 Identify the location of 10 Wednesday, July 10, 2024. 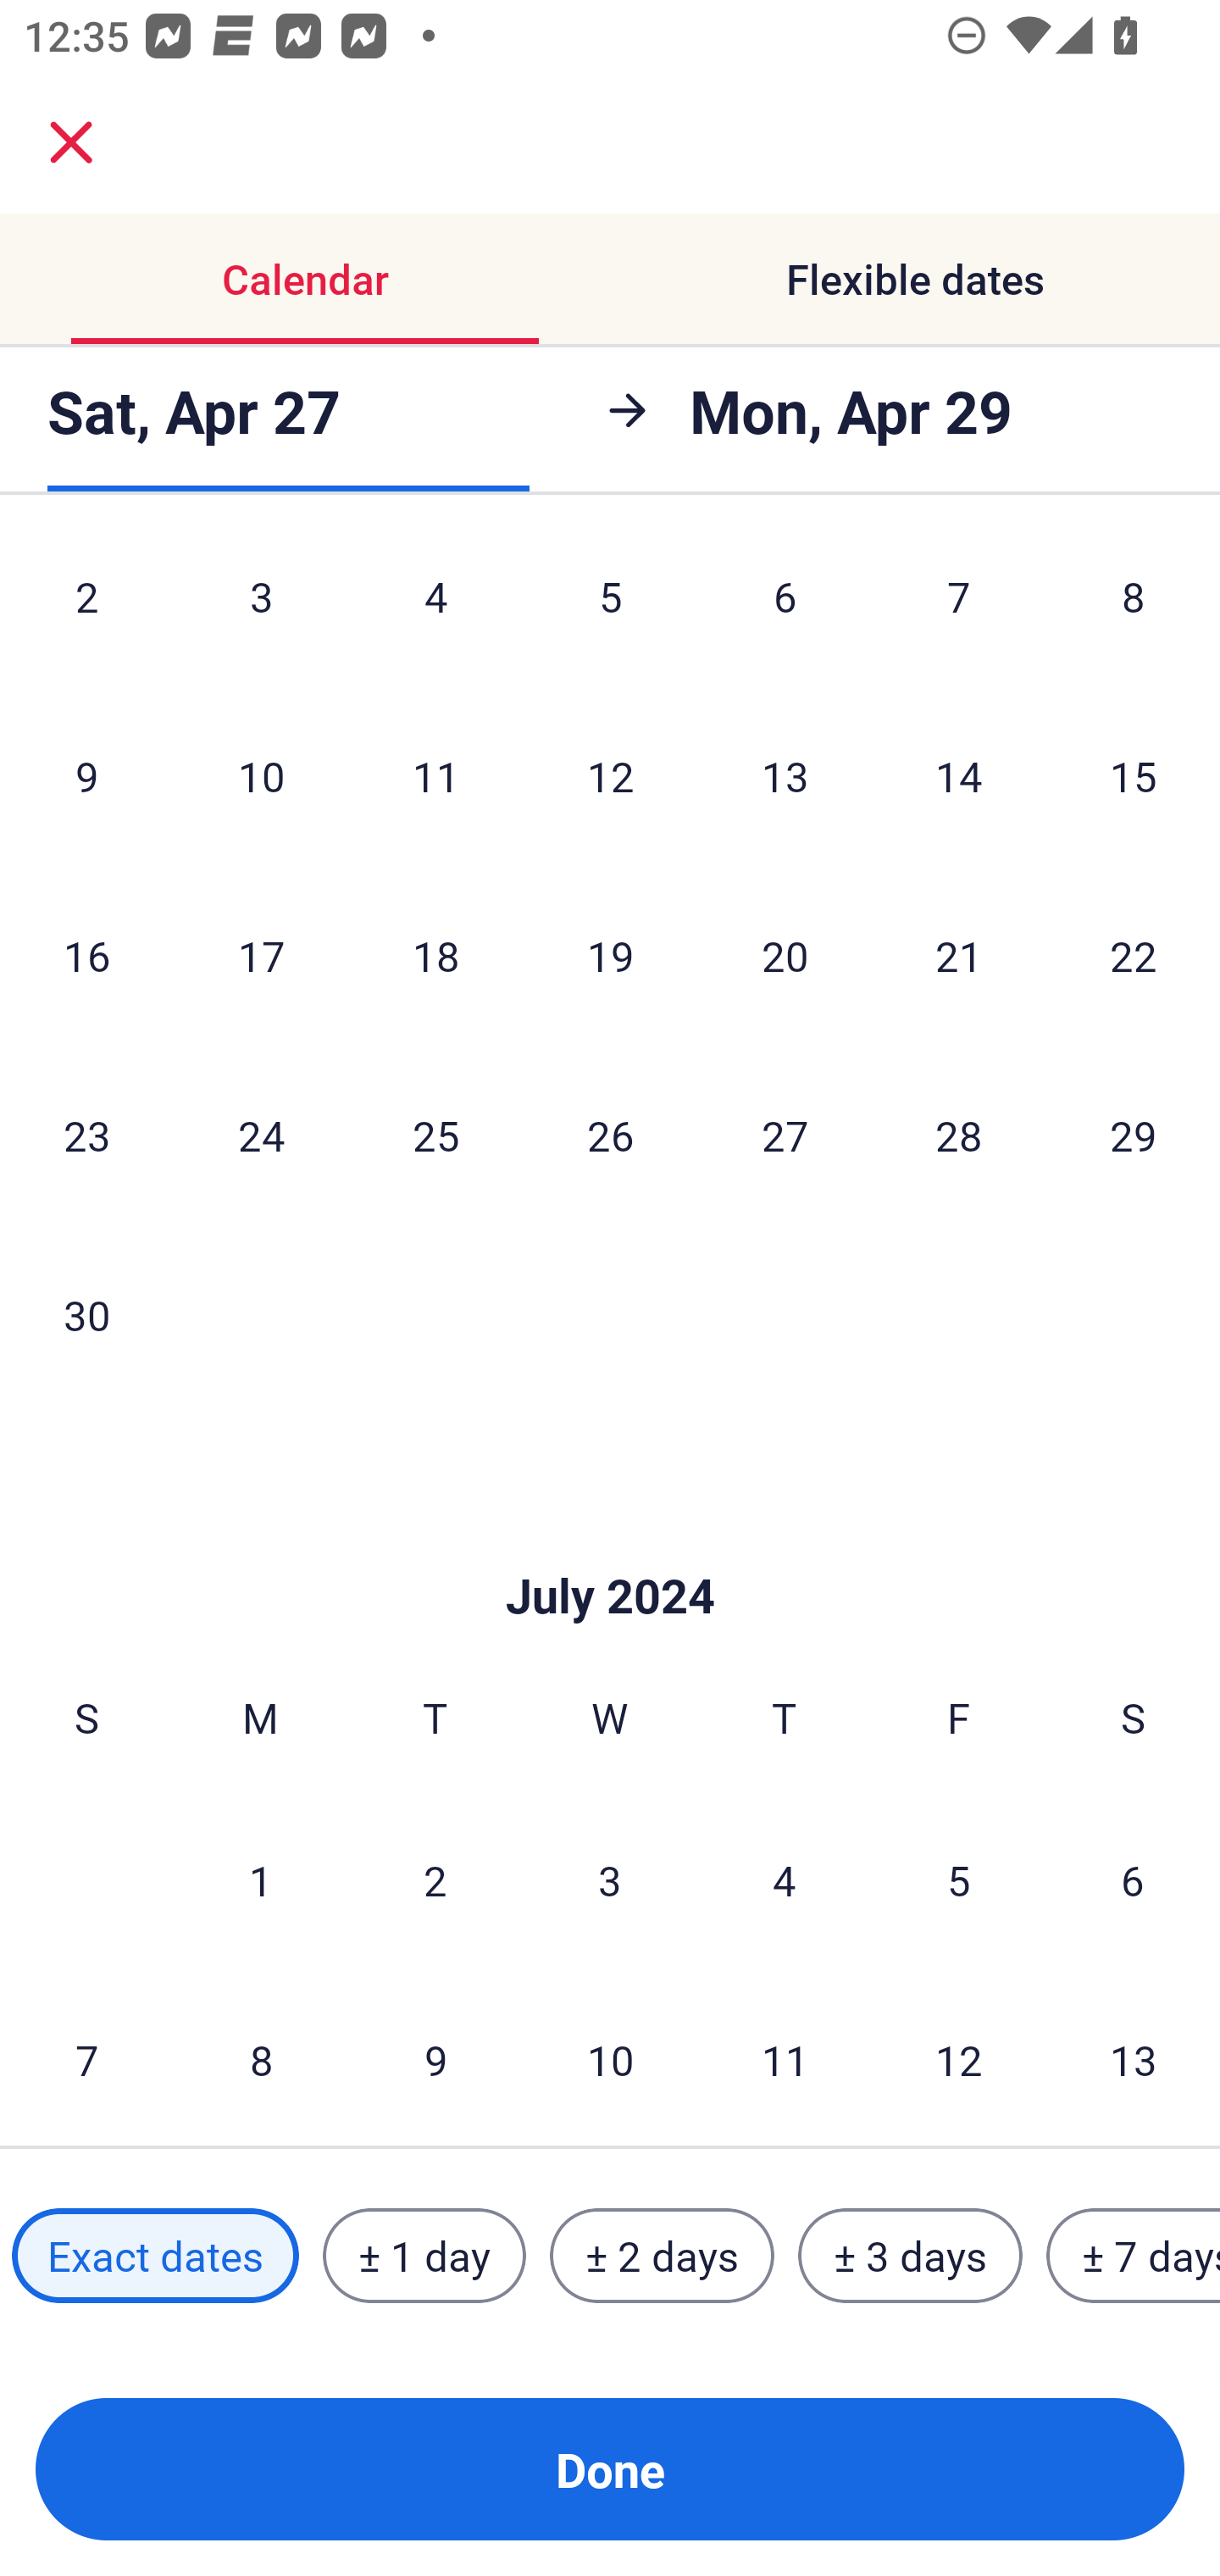
(610, 2059).